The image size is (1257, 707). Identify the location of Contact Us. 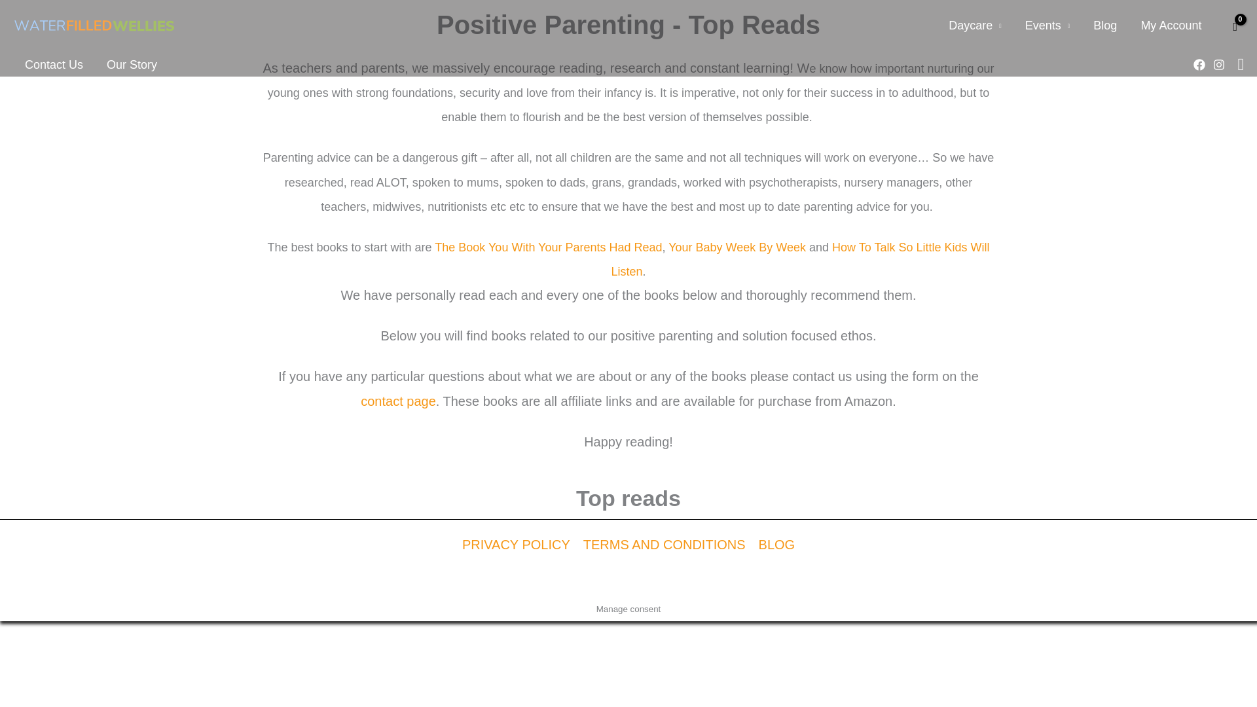
(54, 65).